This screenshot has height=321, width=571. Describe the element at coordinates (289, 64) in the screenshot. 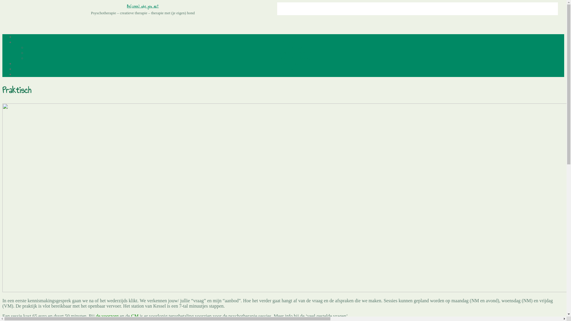

I see `Over ons` at that location.